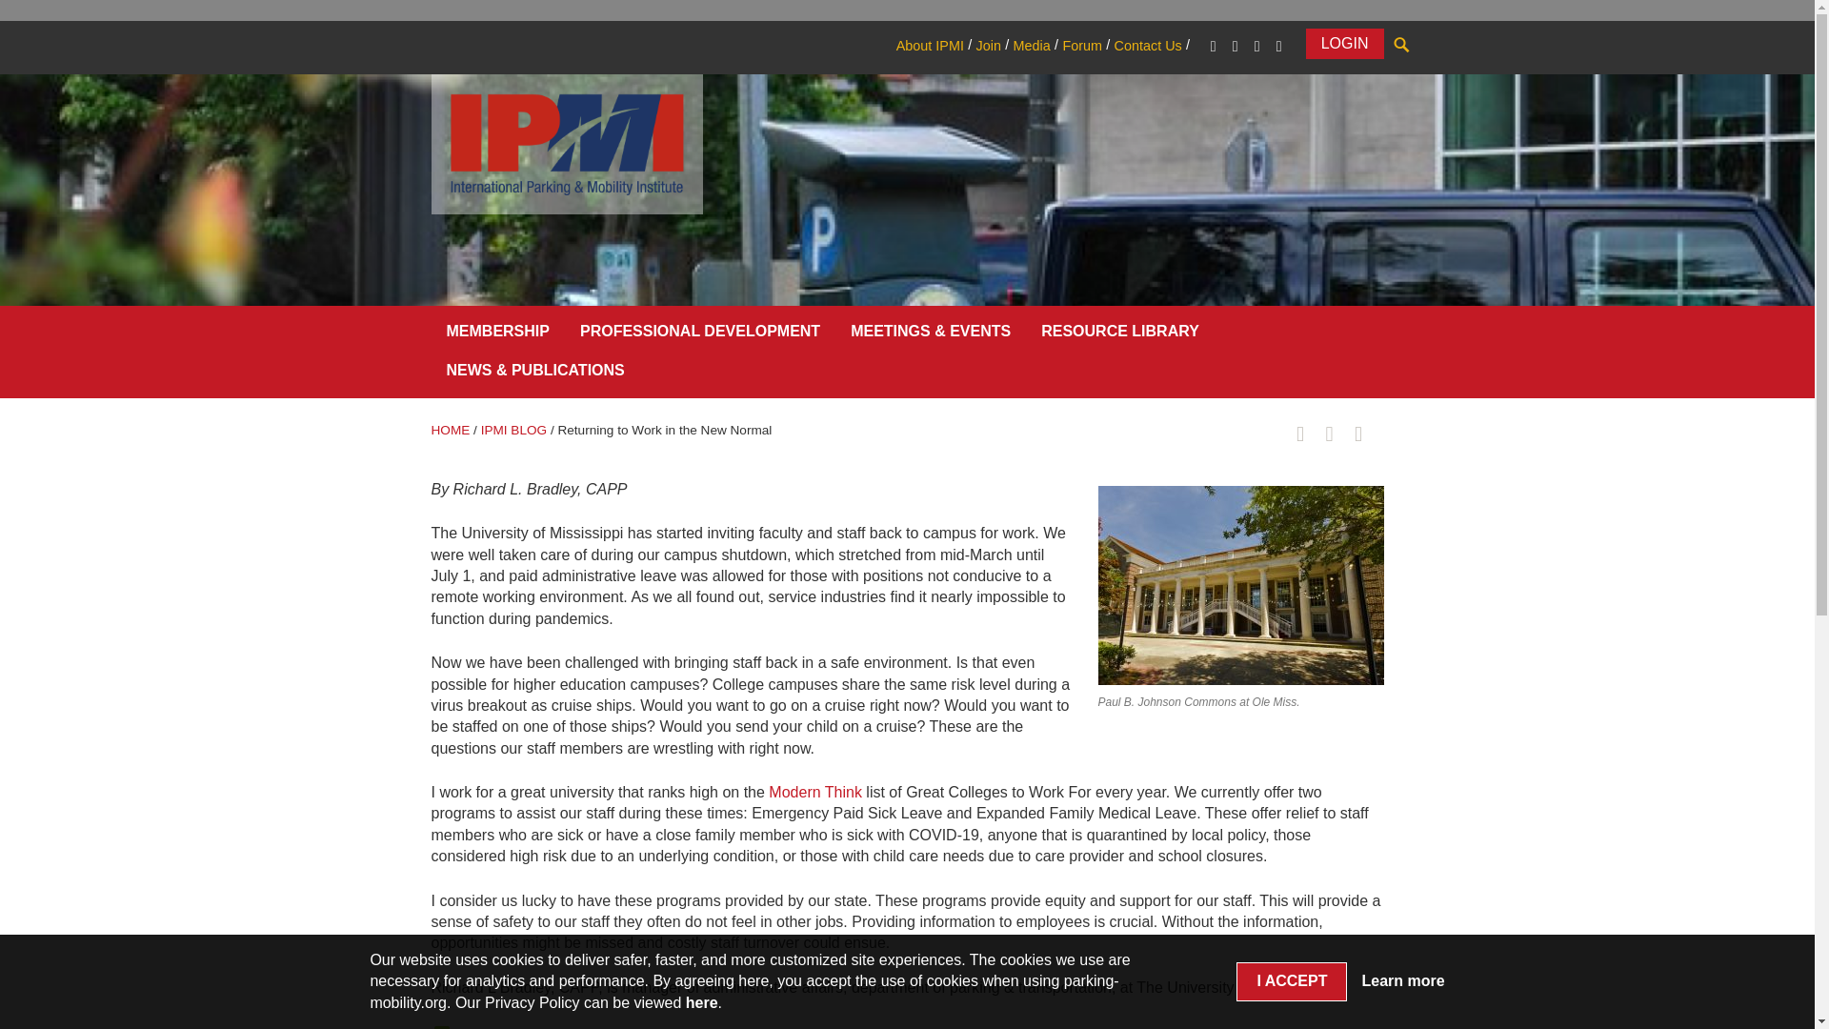  Describe the element at coordinates (1147, 46) in the screenshot. I see `Contact Us` at that location.